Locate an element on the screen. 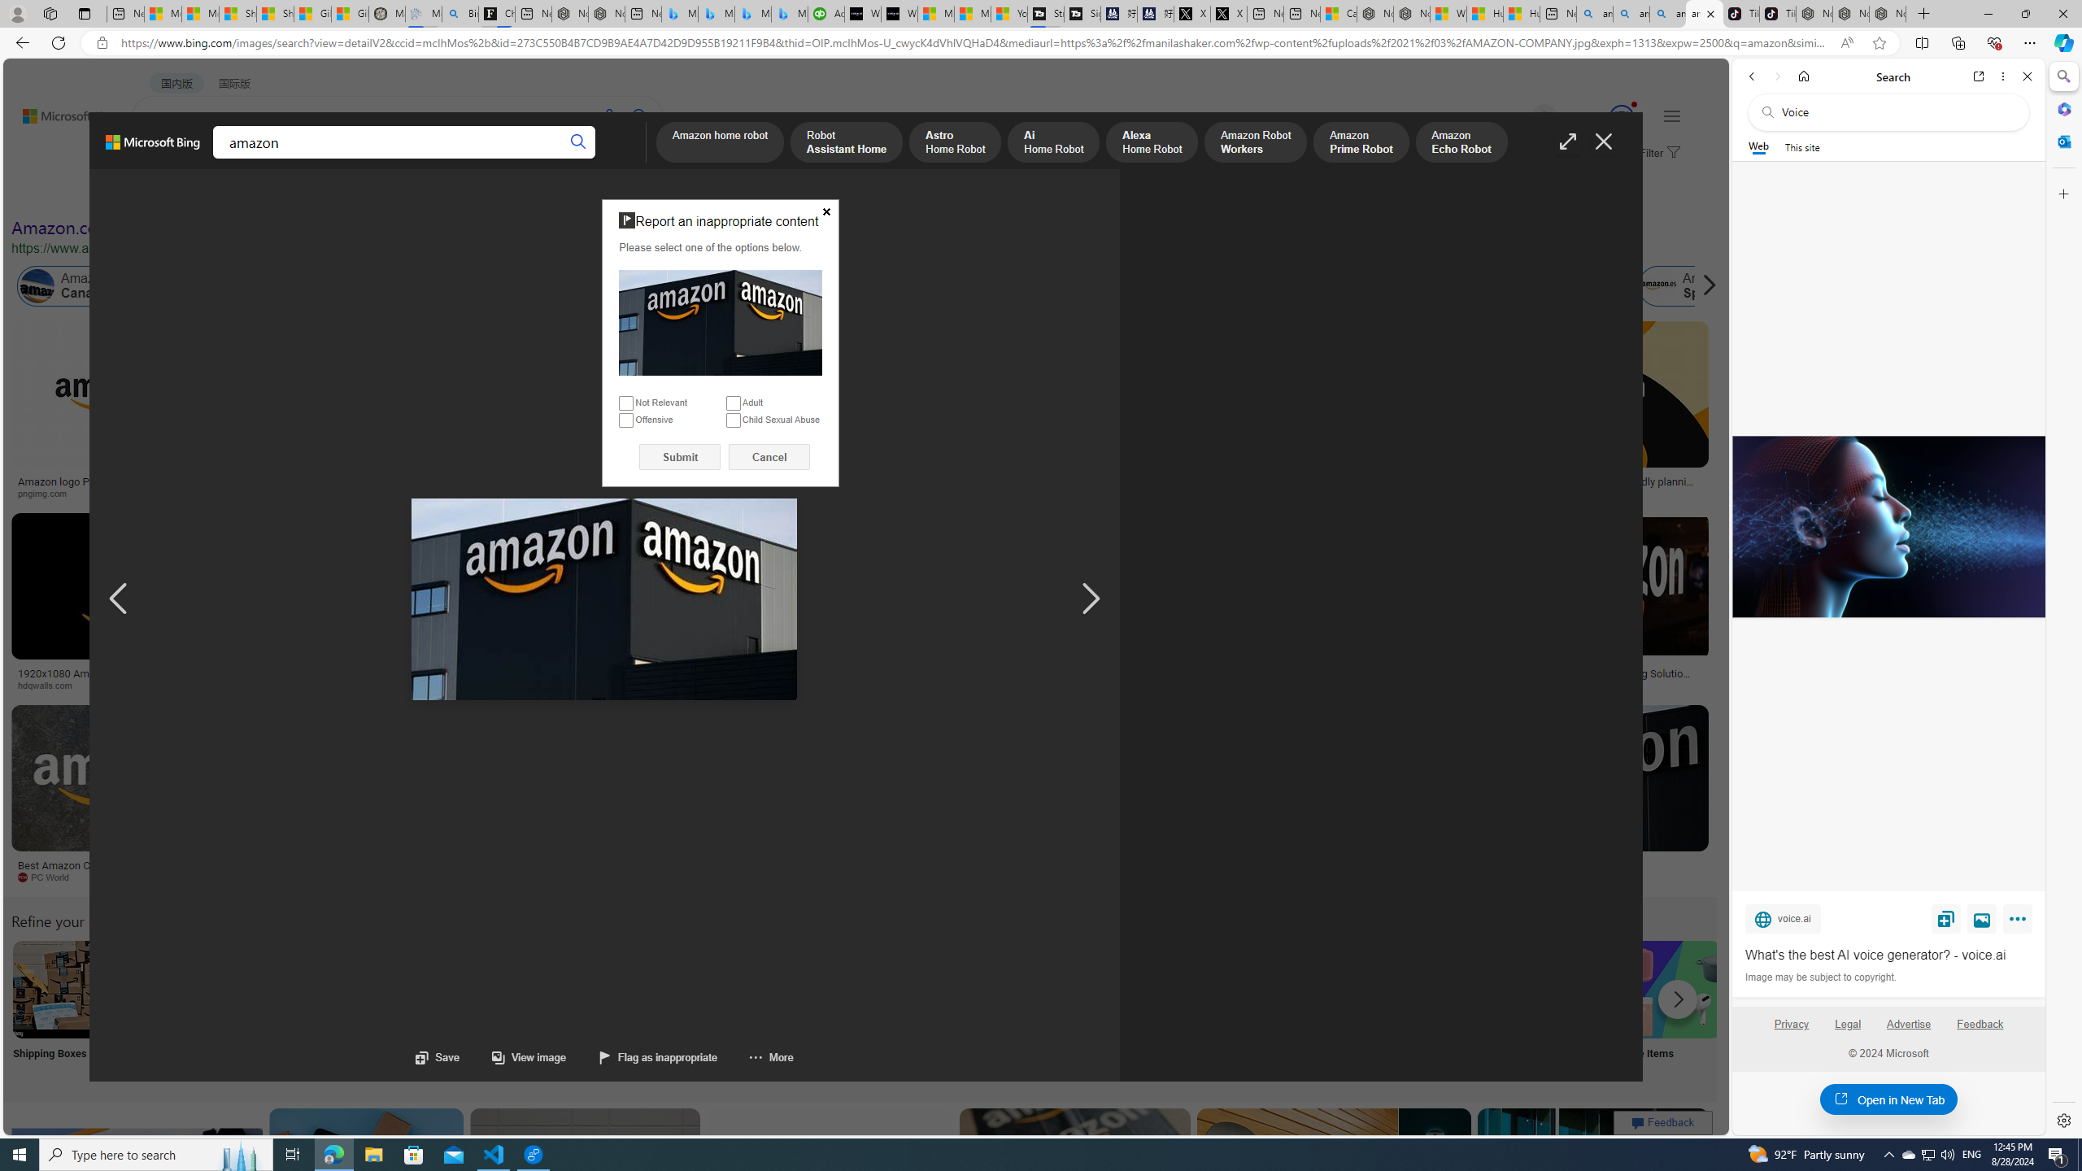 The image size is (2082, 1171). Amazon Log into My Account Log into My Account is located at coordinates (384, 1010).